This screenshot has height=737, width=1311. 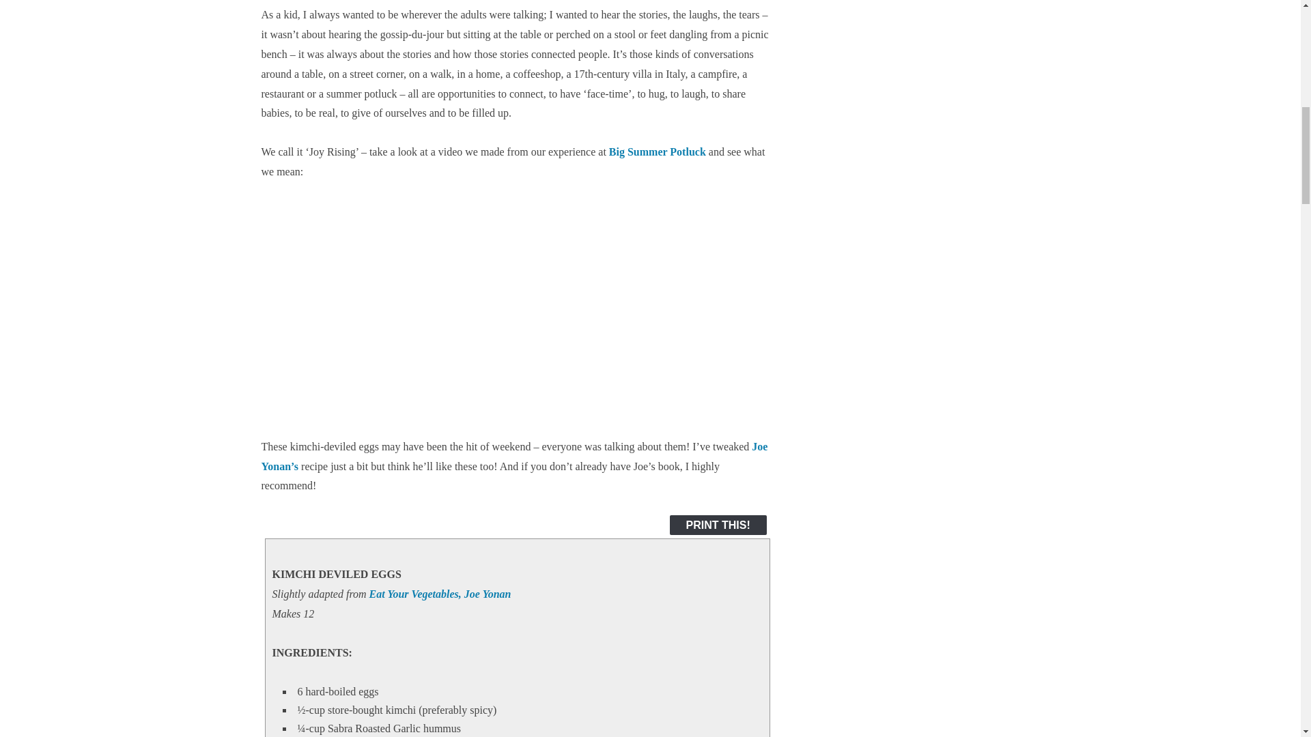 What do you see at coordinates (440, 594) in the screenshot?
I see `Eat Your Vegetables, Joe Yonan` at bounding box center [440, 594].